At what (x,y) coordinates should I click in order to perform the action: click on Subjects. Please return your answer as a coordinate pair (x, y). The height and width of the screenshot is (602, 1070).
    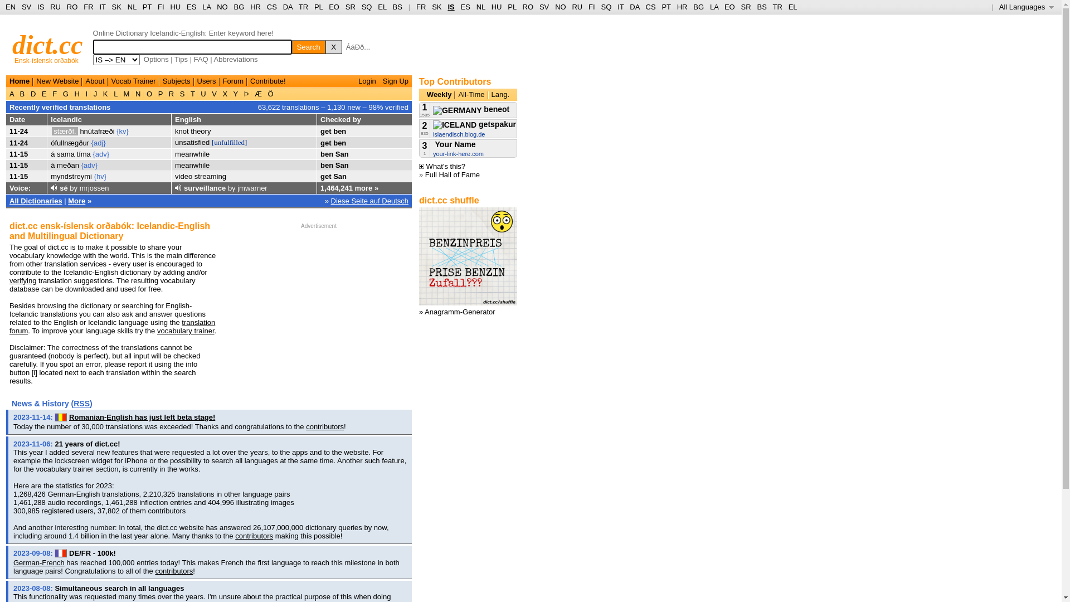
    Looking at the image, I should click on (177, 81).